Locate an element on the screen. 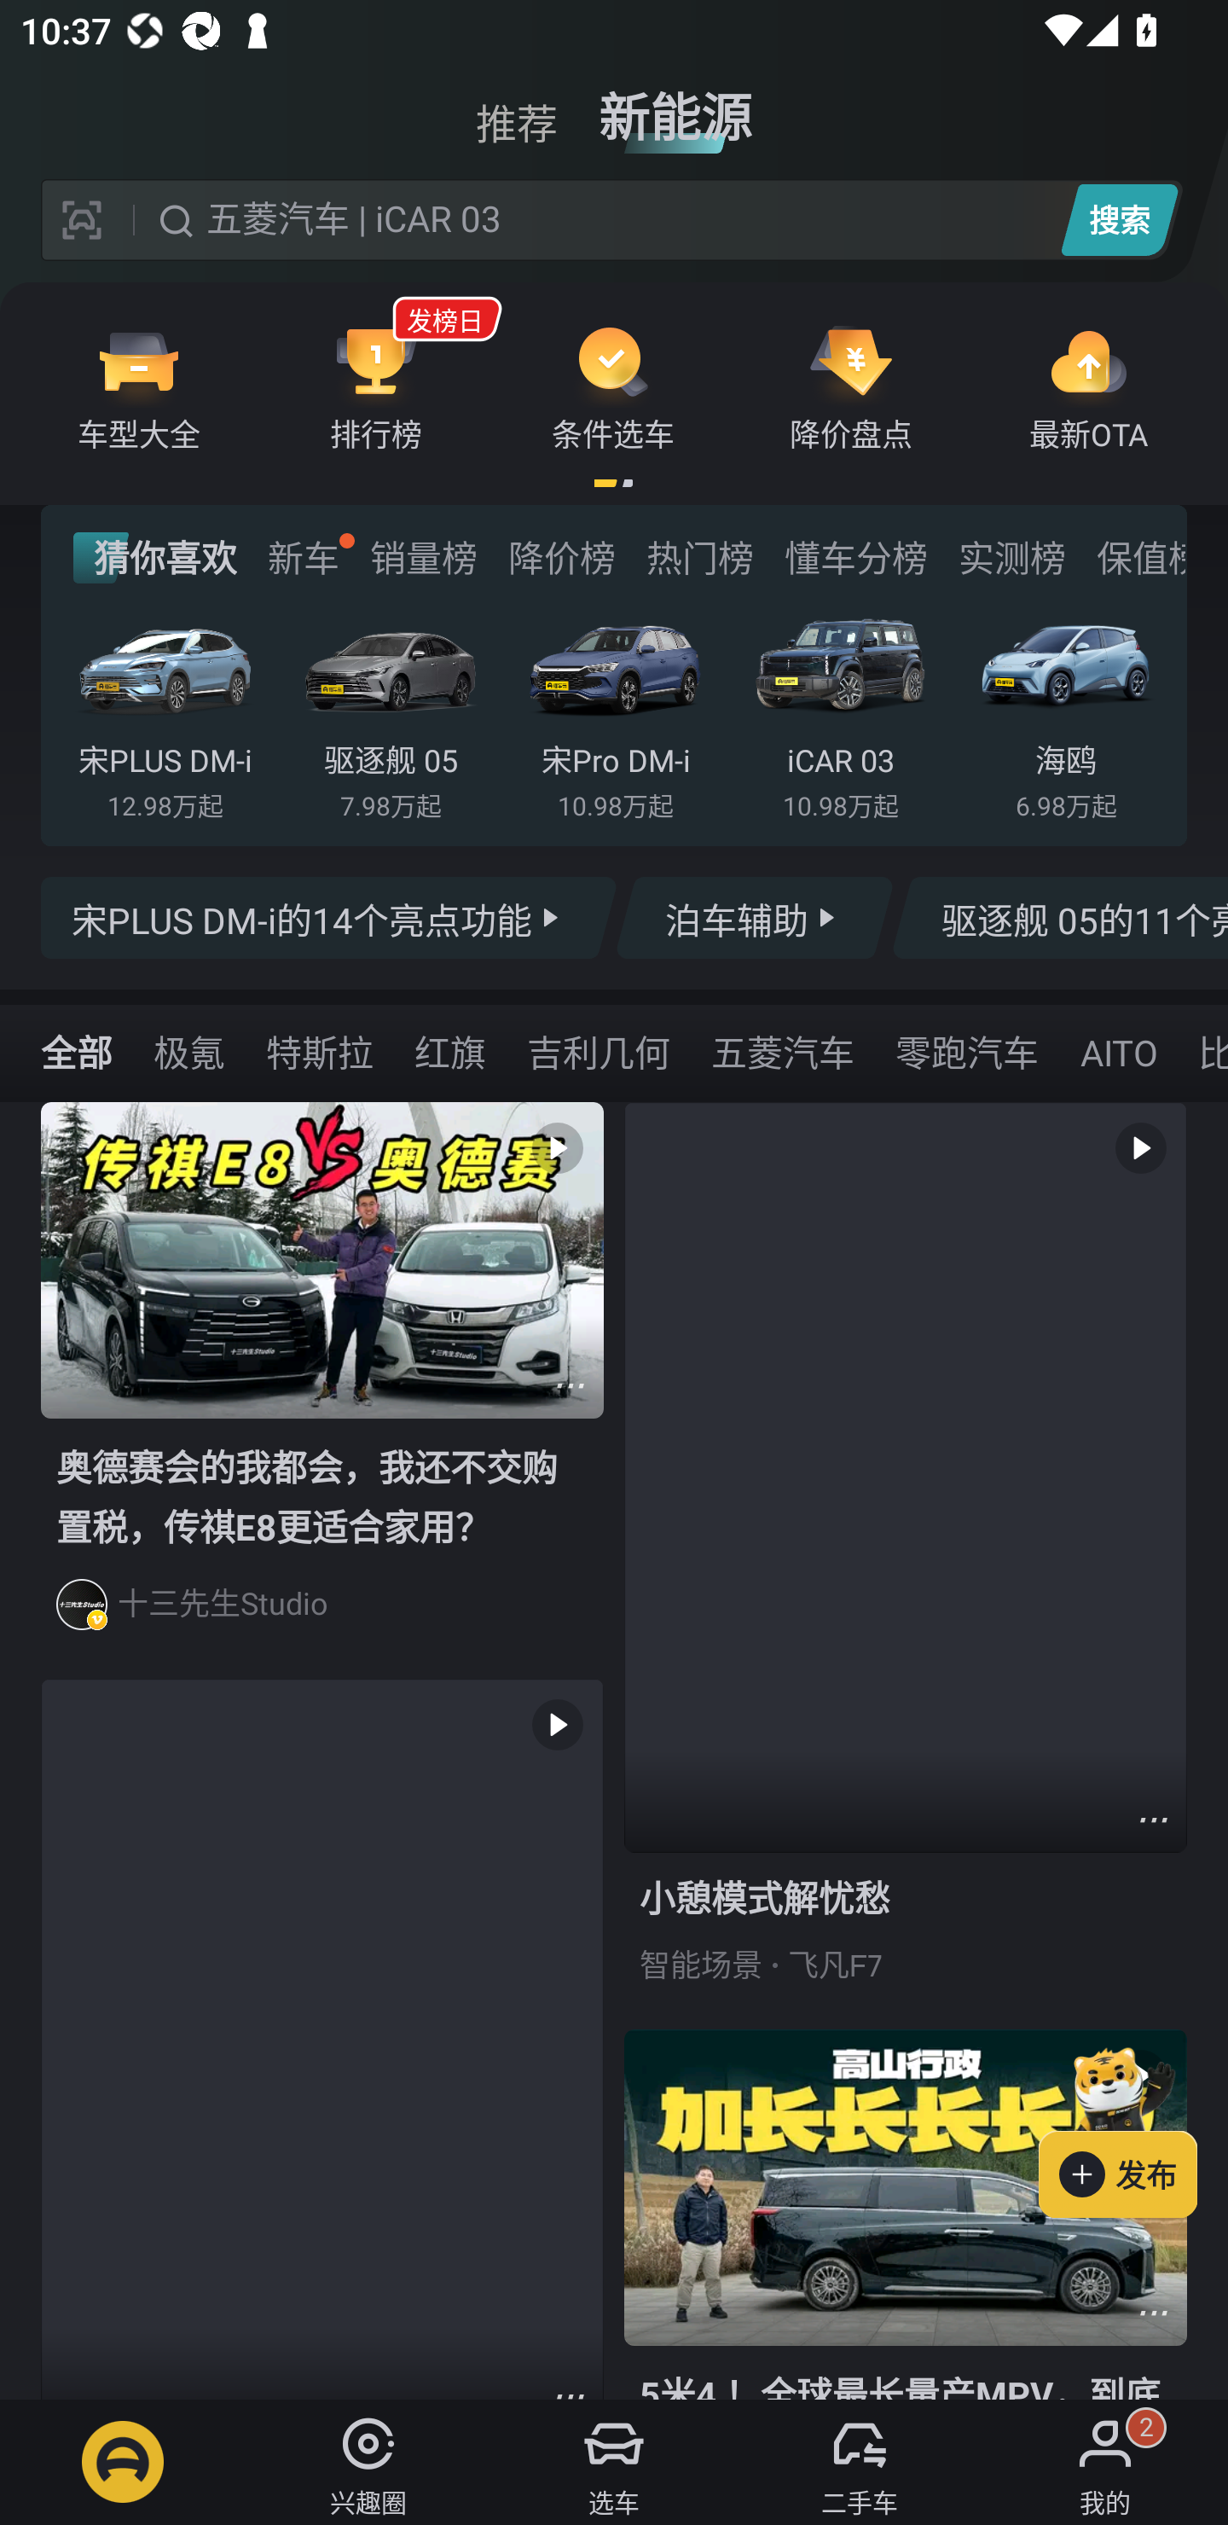 This screenshot has height=2525, width=1228. 新车 is located at coordinates (303, 558).